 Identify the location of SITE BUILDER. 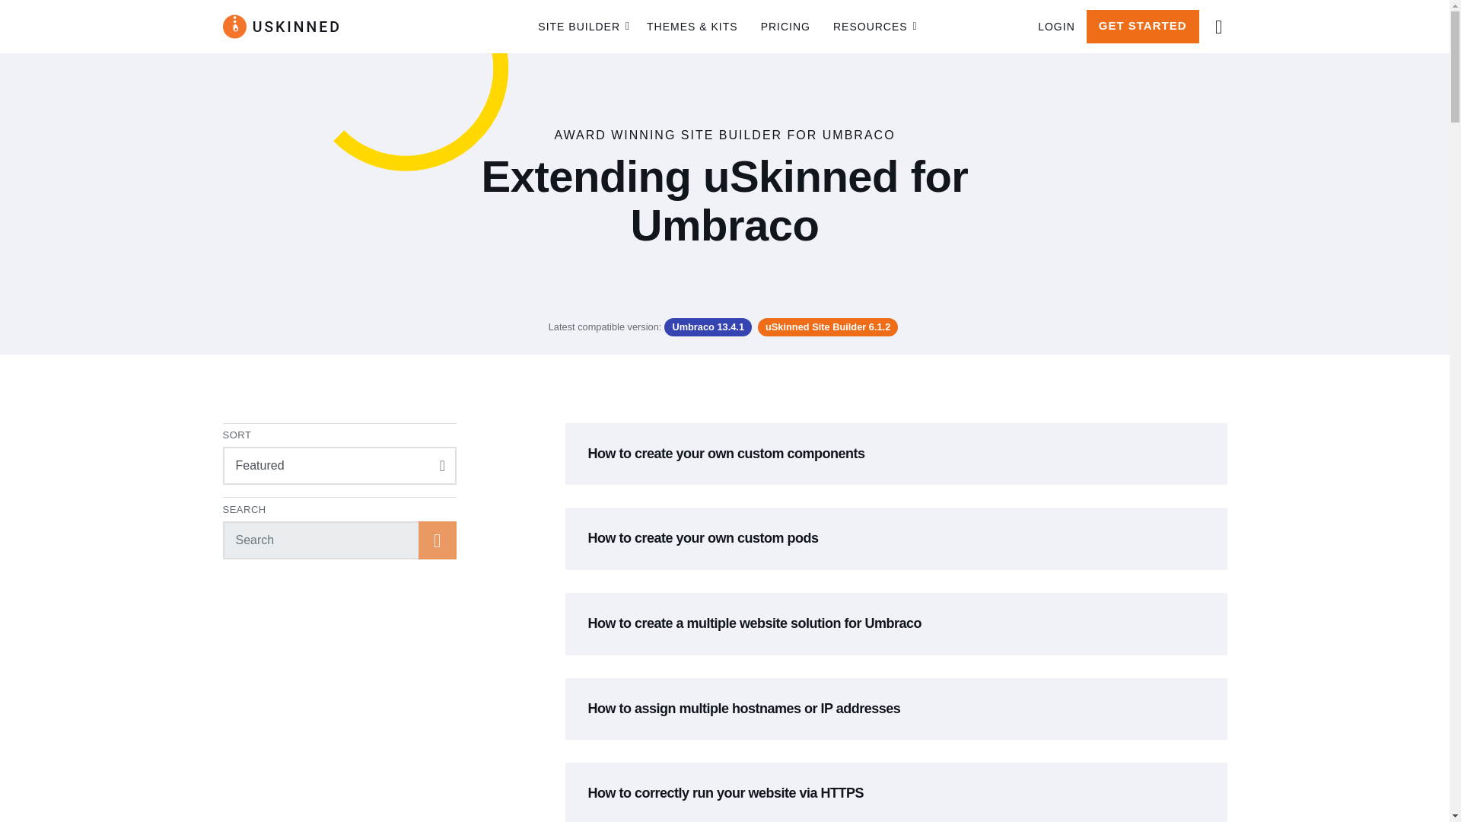
(581, 27).